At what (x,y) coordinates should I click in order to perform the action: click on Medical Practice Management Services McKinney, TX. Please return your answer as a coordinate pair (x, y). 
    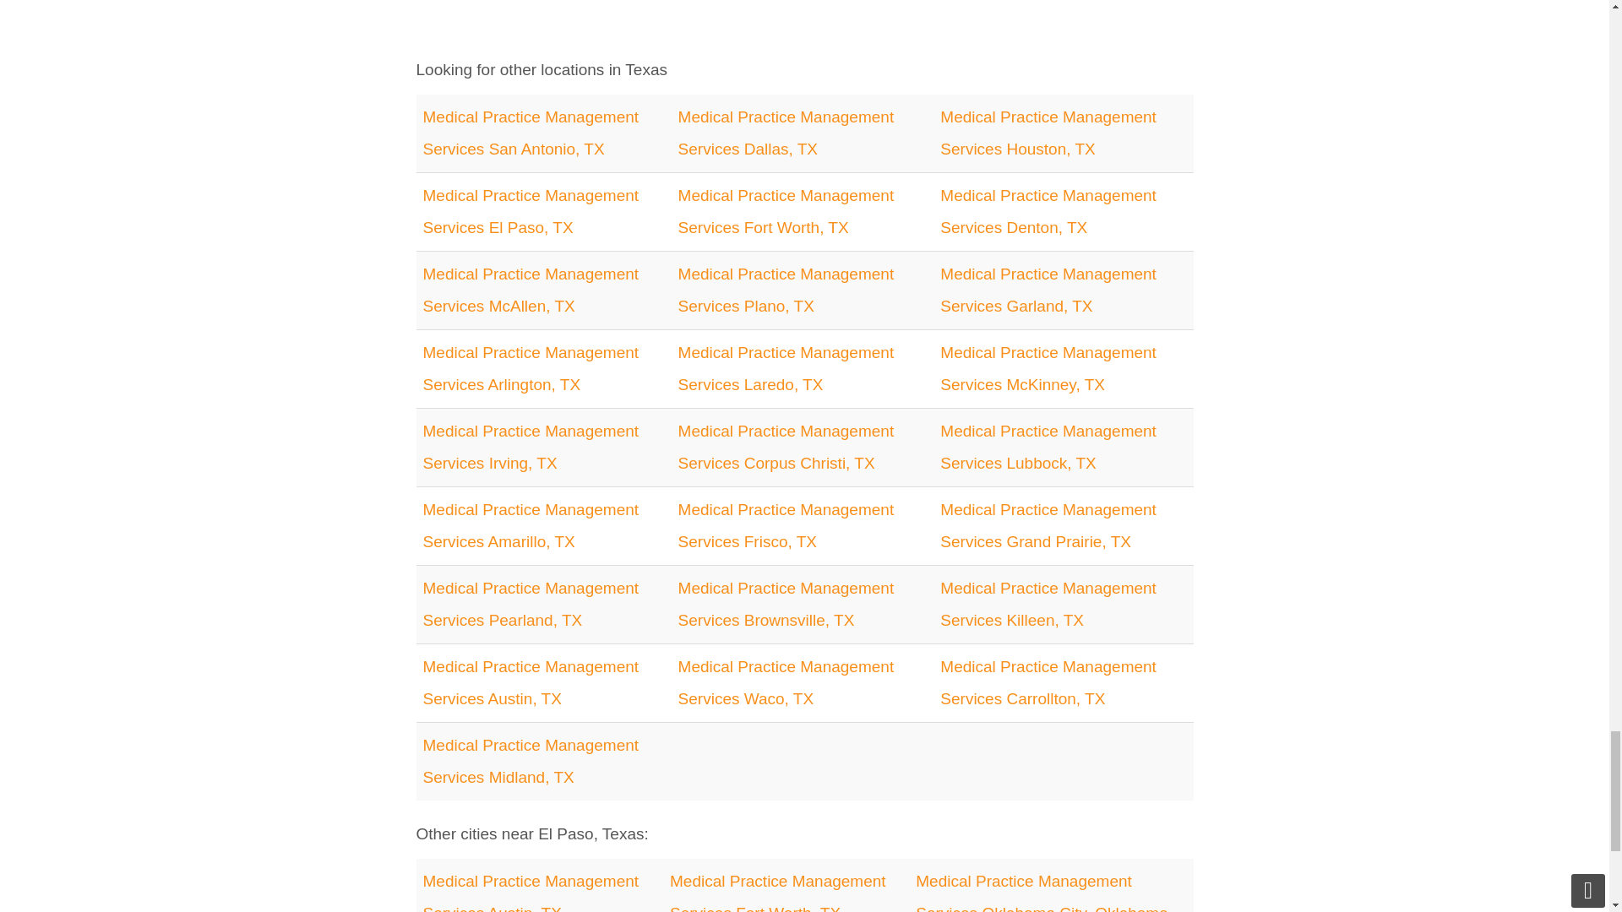
    Looking at the image, I should click on (1048, 368).